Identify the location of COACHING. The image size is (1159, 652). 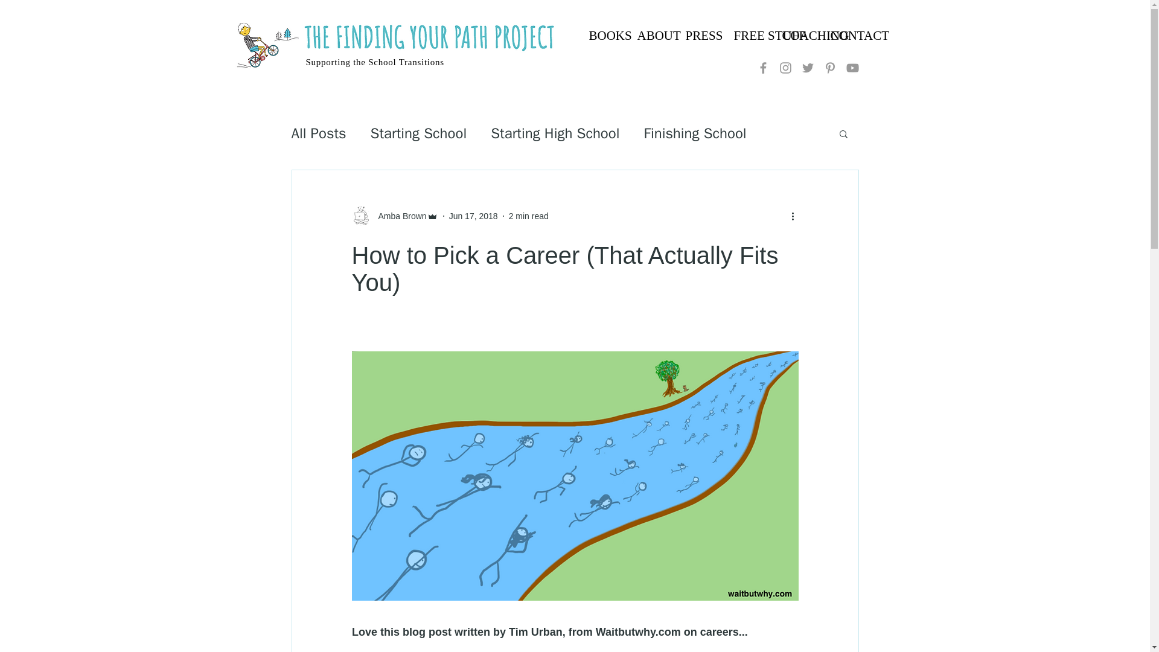
(799, 36).